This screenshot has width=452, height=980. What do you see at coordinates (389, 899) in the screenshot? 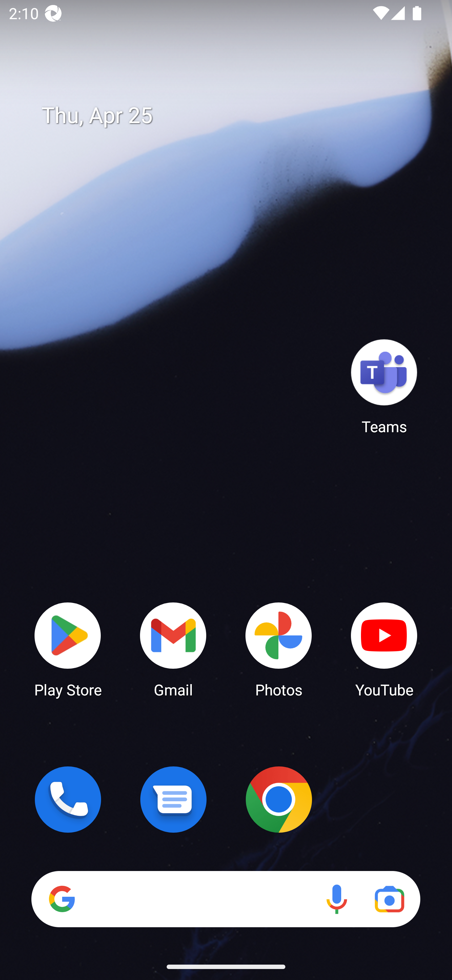
I see `Google Lens` at bounding box center [389, 899].